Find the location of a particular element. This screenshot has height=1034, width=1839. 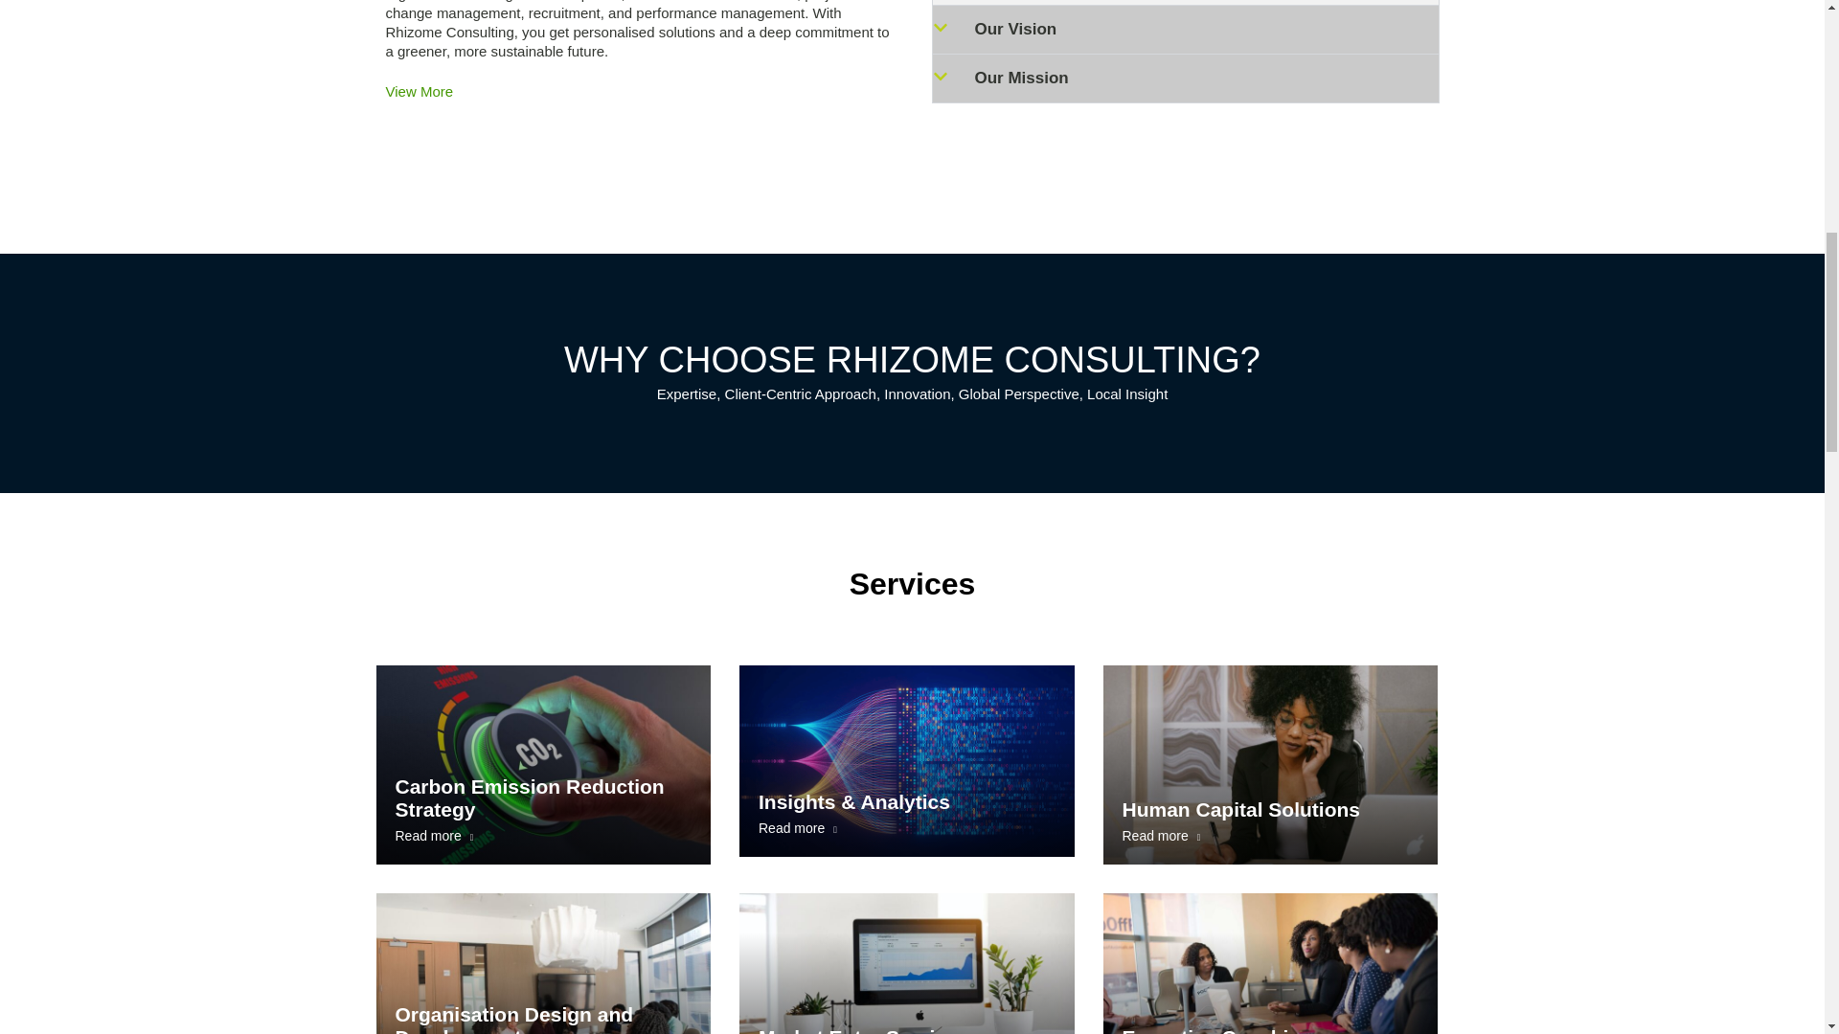

Our Mission is located at coordinates (542, 764).